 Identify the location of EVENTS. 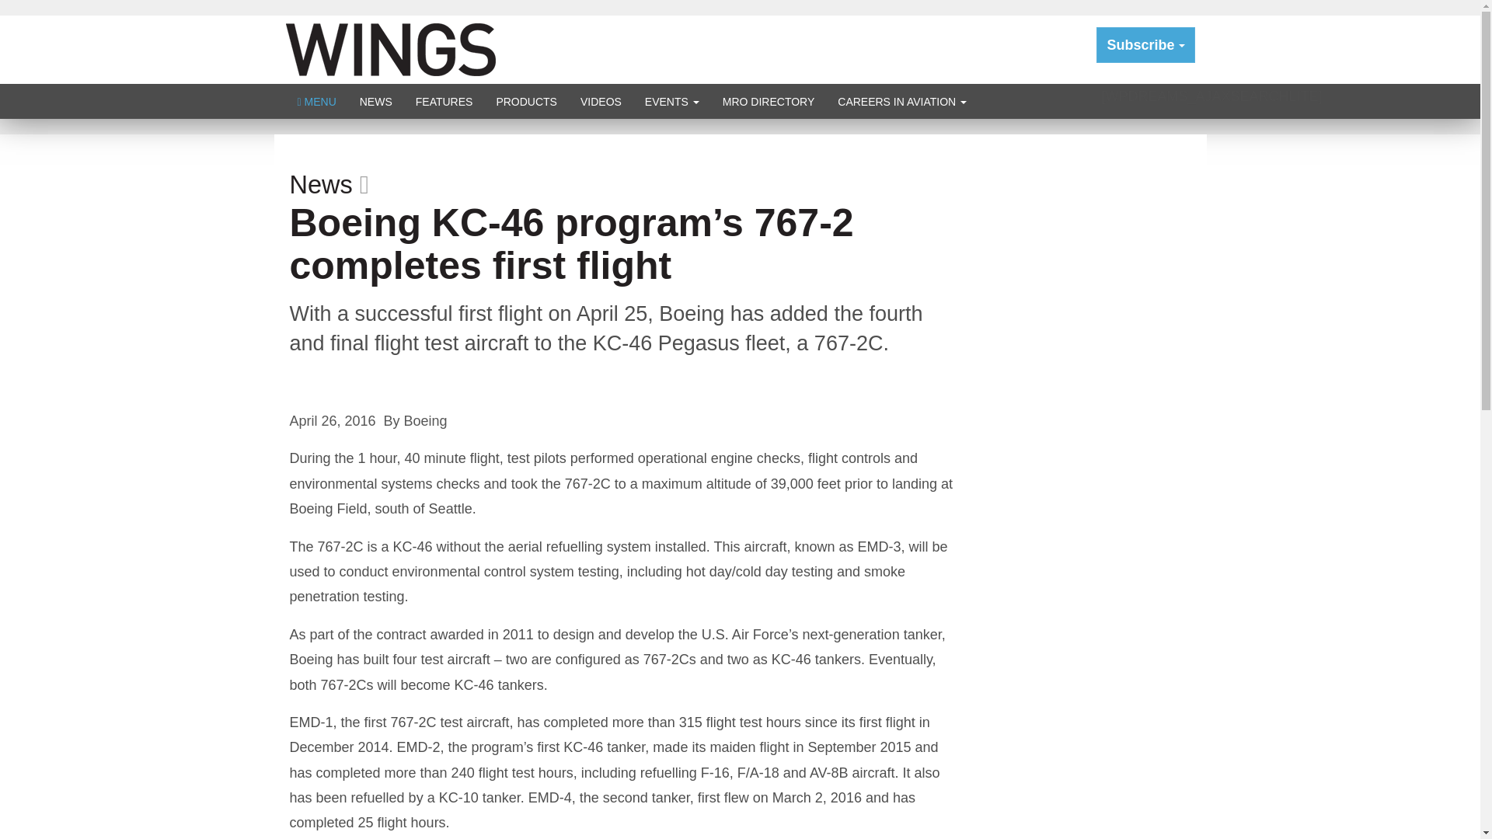
(671, 101).